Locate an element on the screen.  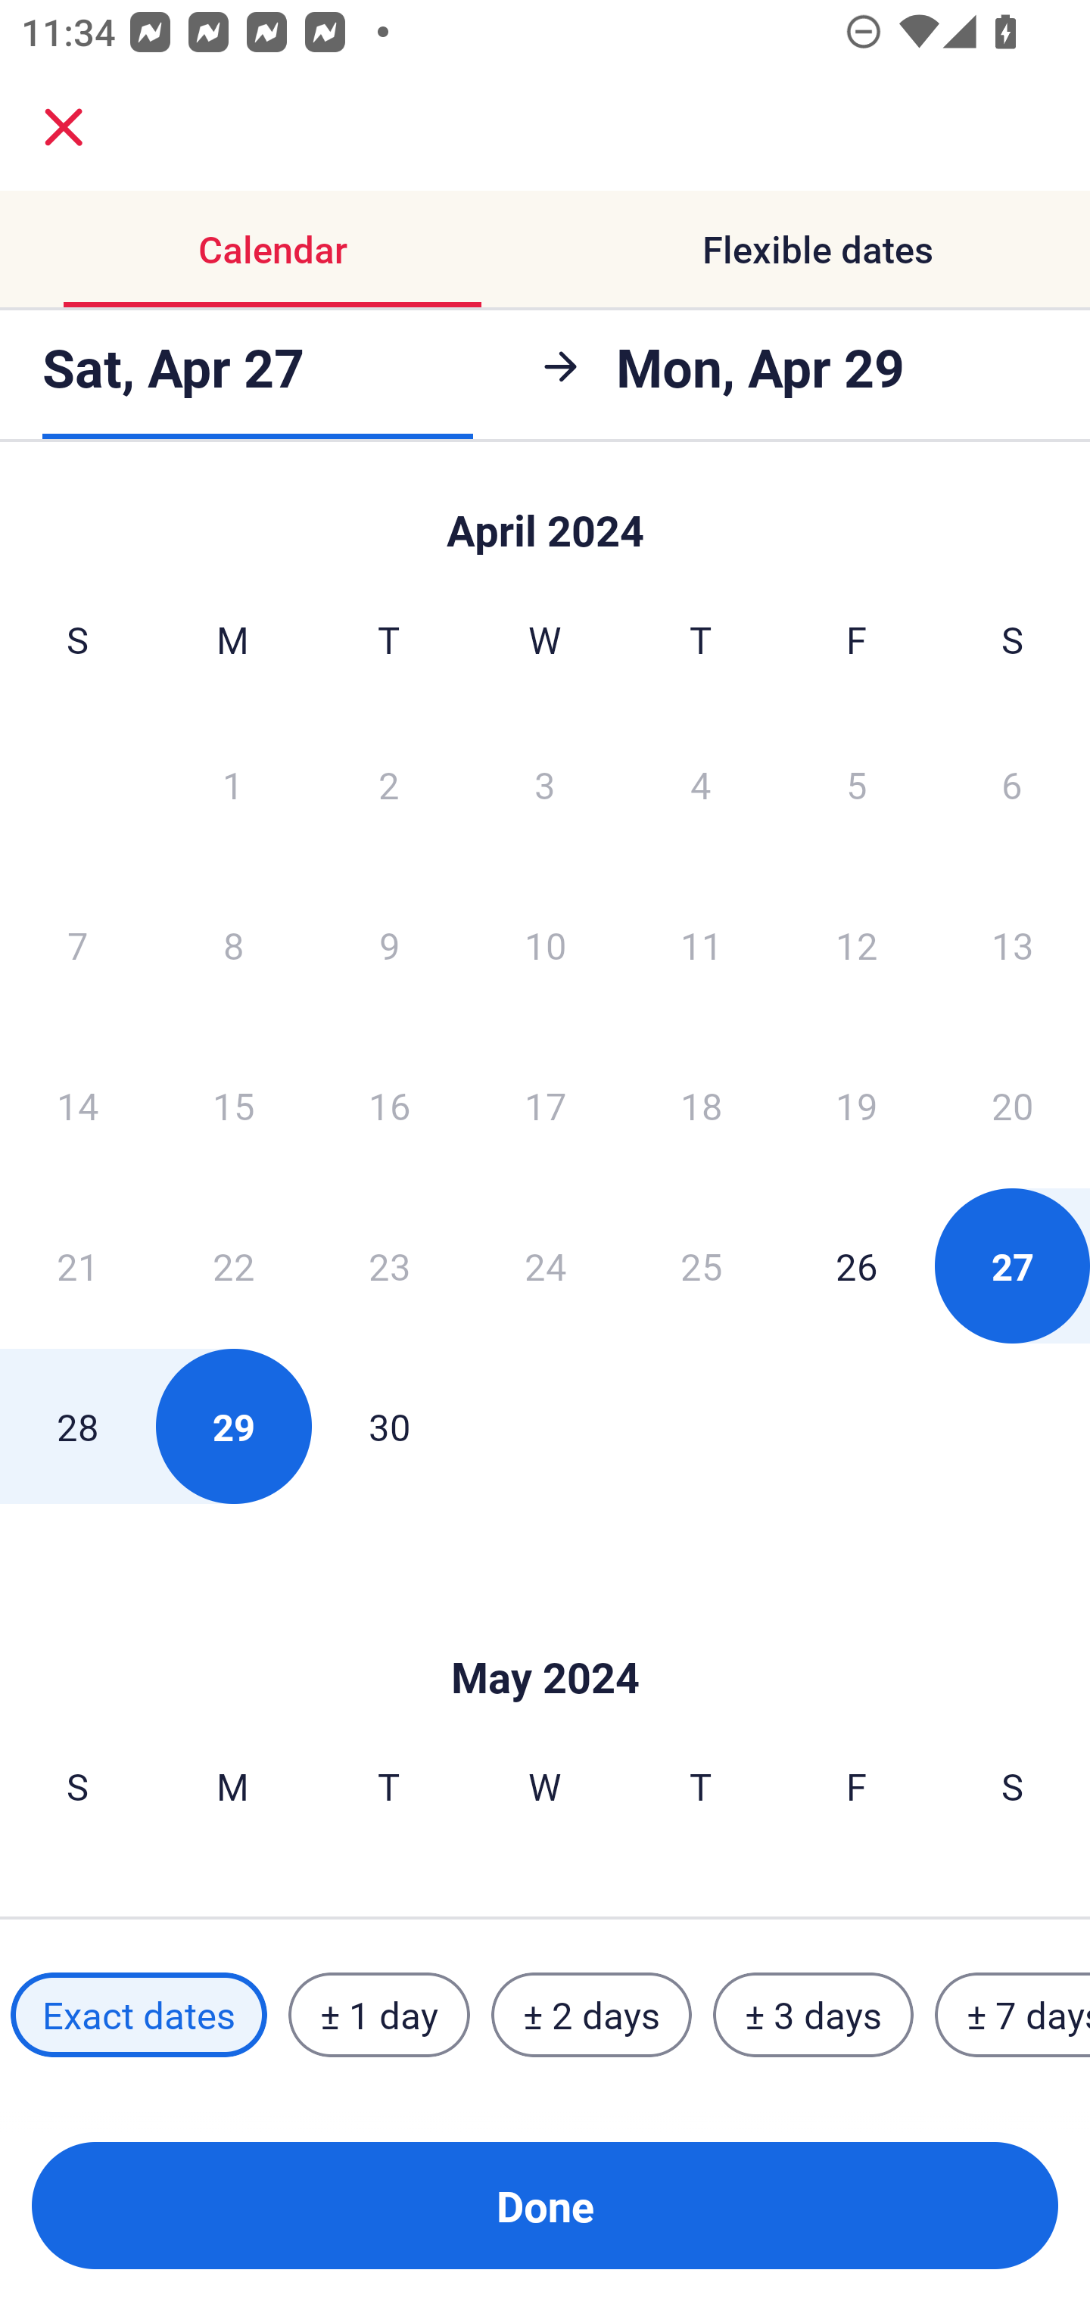
3 Wednesday, April 3, 2024 is located at coordinates (545, 784).